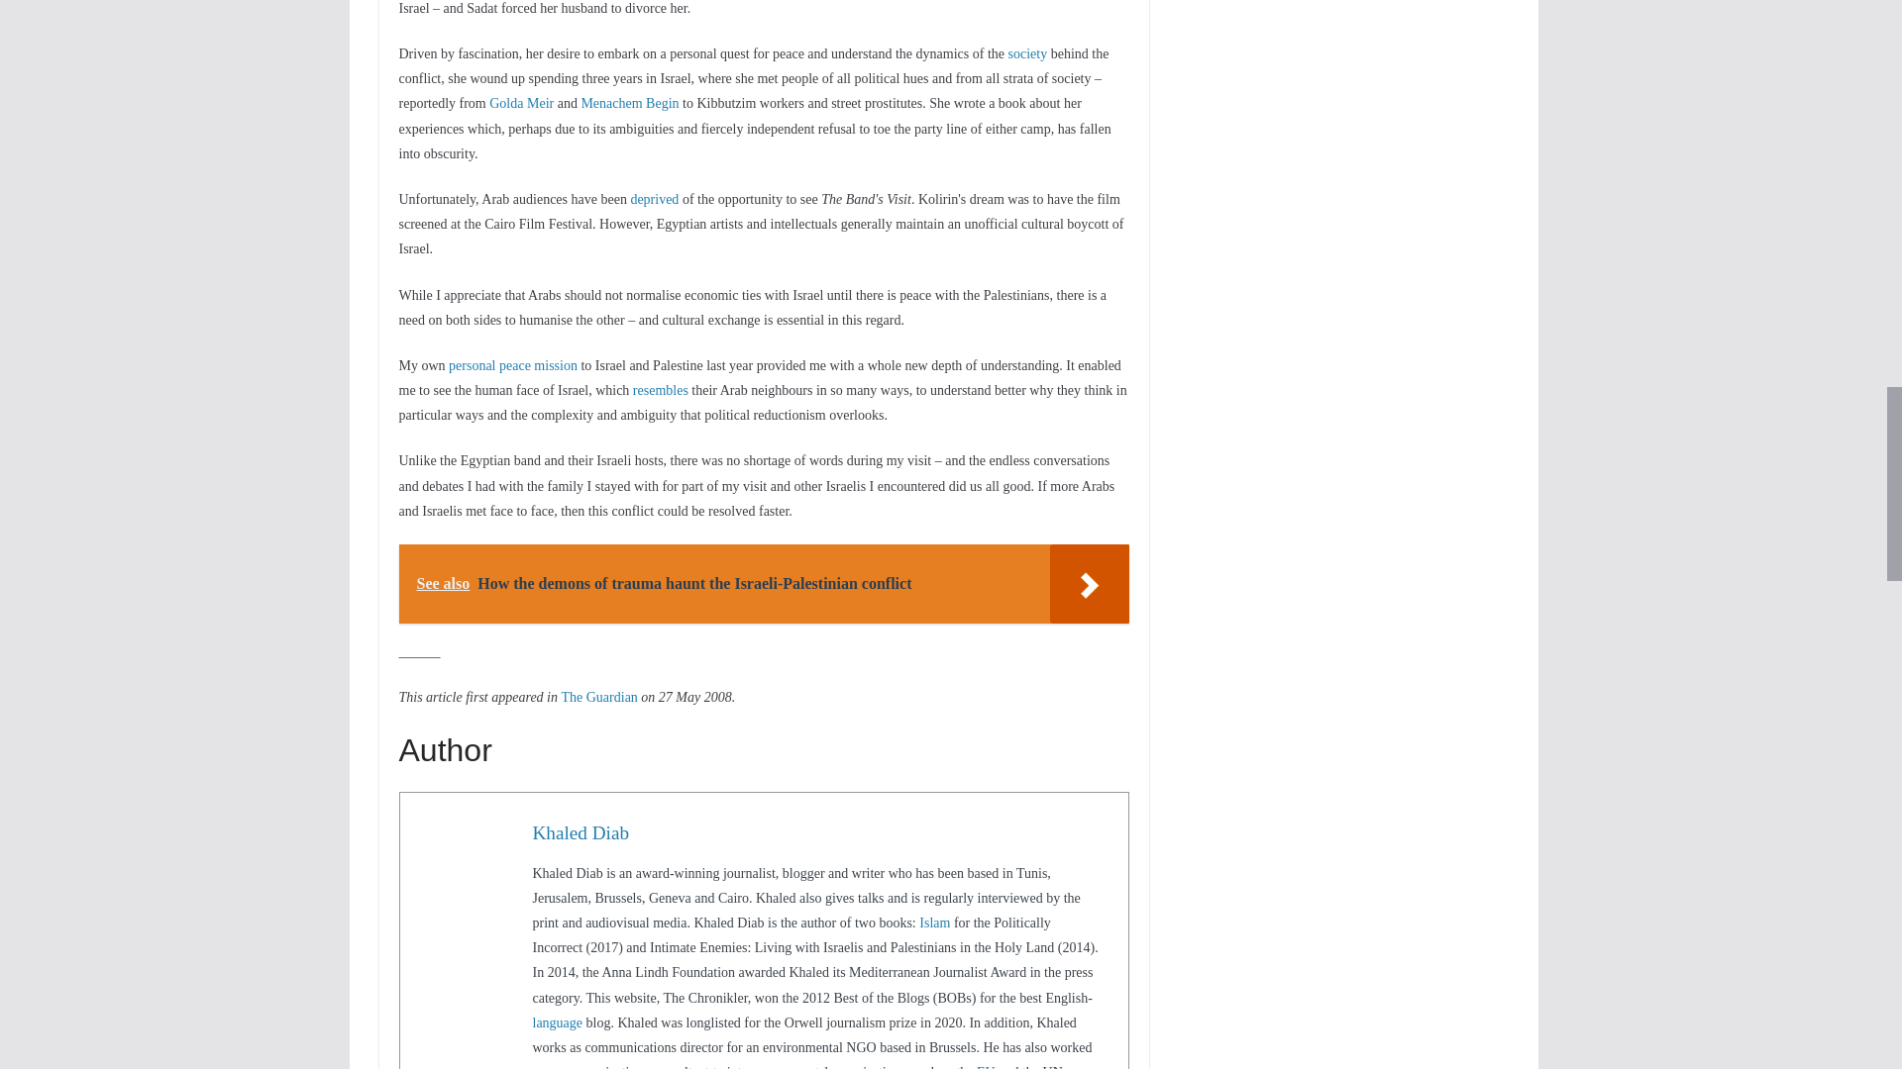 The height and width of the screenshot is (1069, 1902). What do you see at coordinates (933, 923) in the screenshot?
I see `Posts tagged with islam` at bounding box center [933, 923].